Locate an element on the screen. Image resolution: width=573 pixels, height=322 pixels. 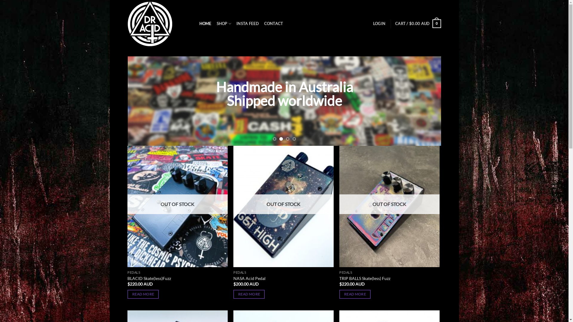
READ MORE is located at coordinates (143, 294).